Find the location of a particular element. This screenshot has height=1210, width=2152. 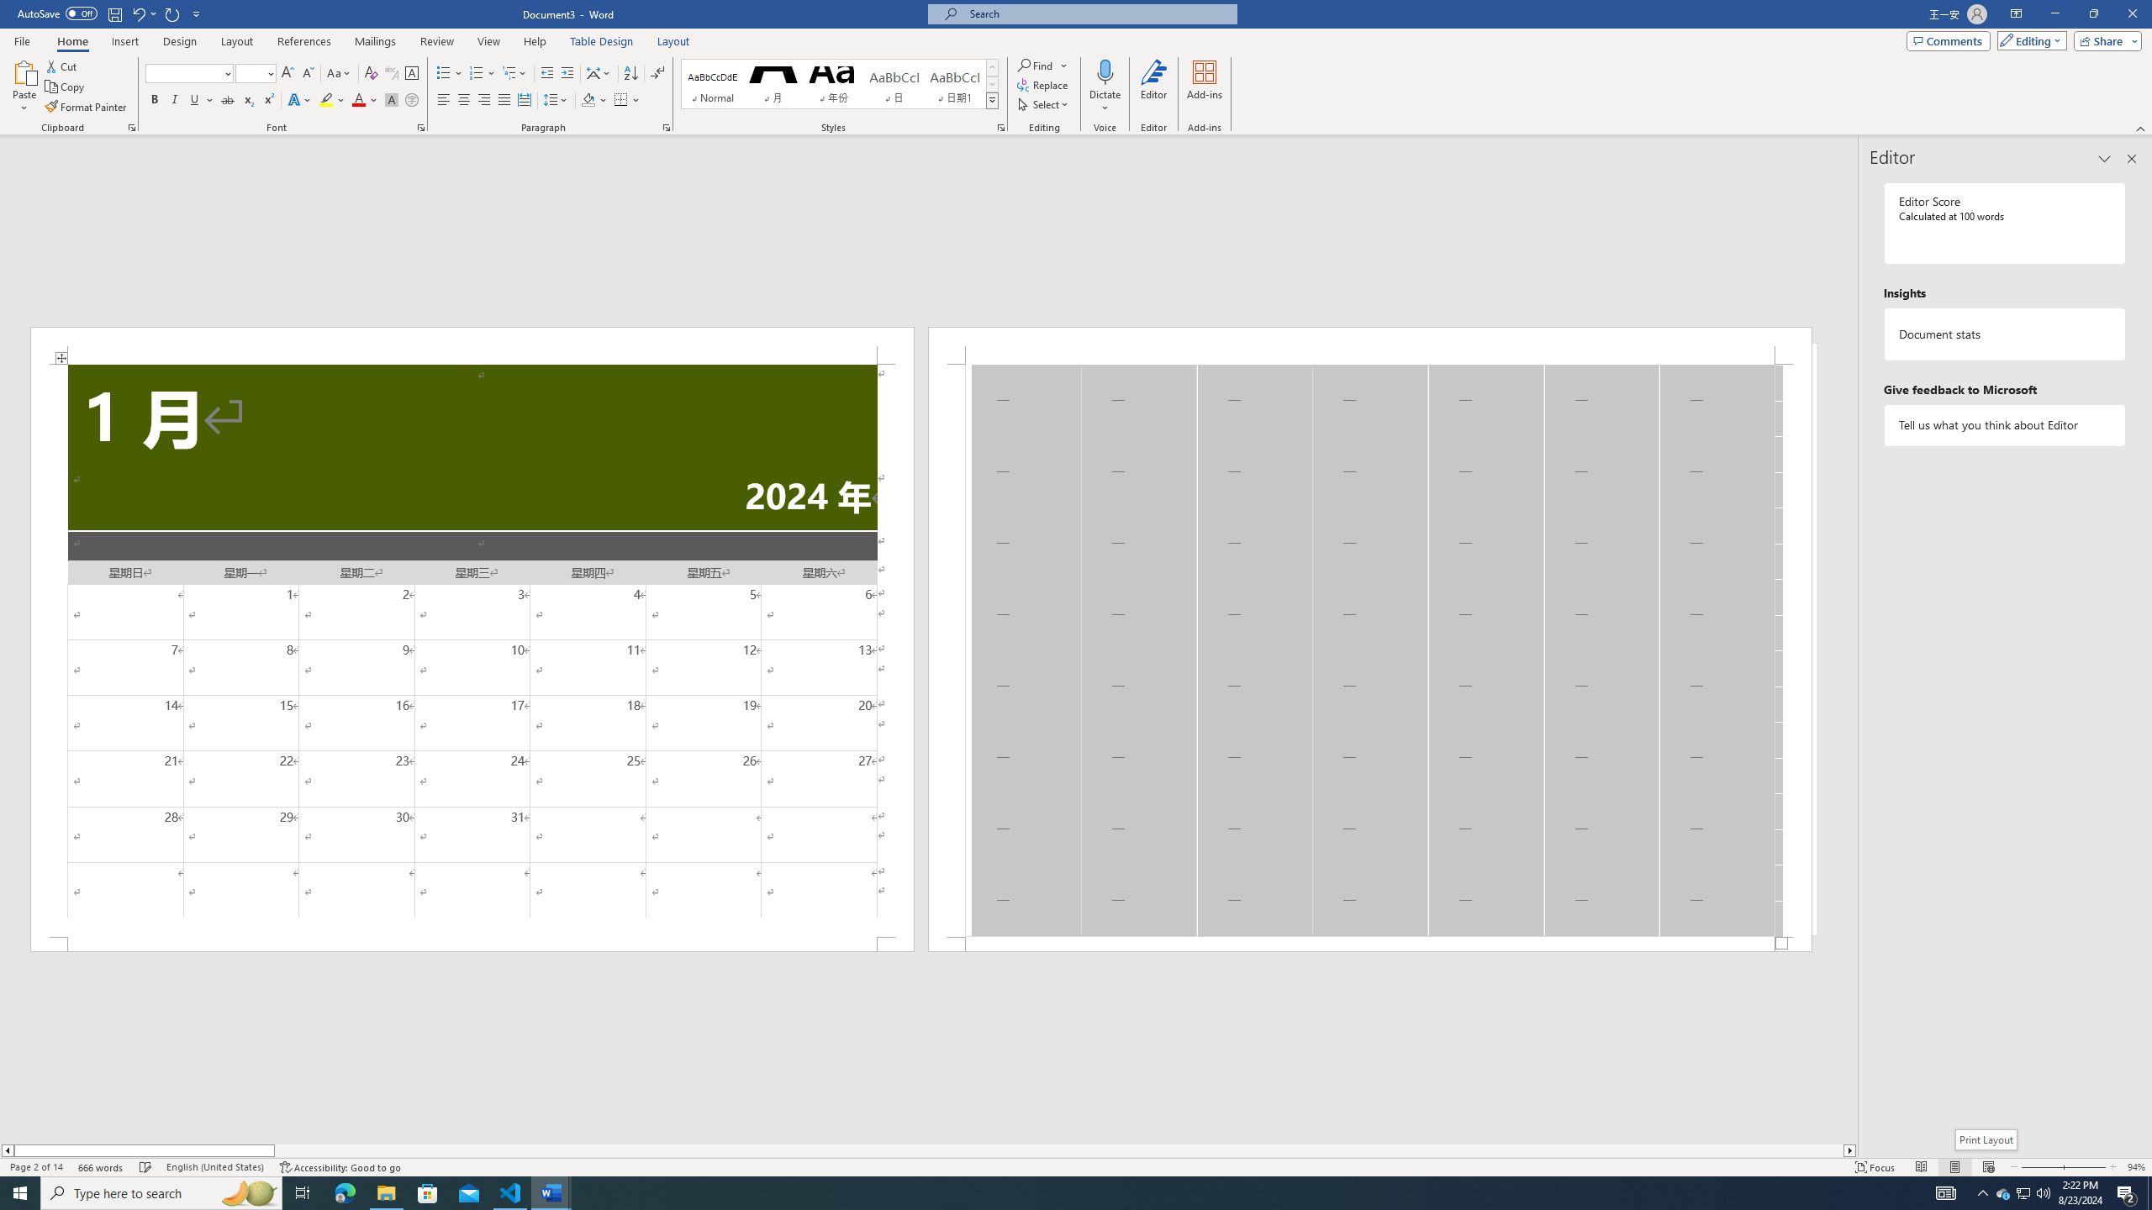

Phonetic Guide... is located at coordinates (392, 74).